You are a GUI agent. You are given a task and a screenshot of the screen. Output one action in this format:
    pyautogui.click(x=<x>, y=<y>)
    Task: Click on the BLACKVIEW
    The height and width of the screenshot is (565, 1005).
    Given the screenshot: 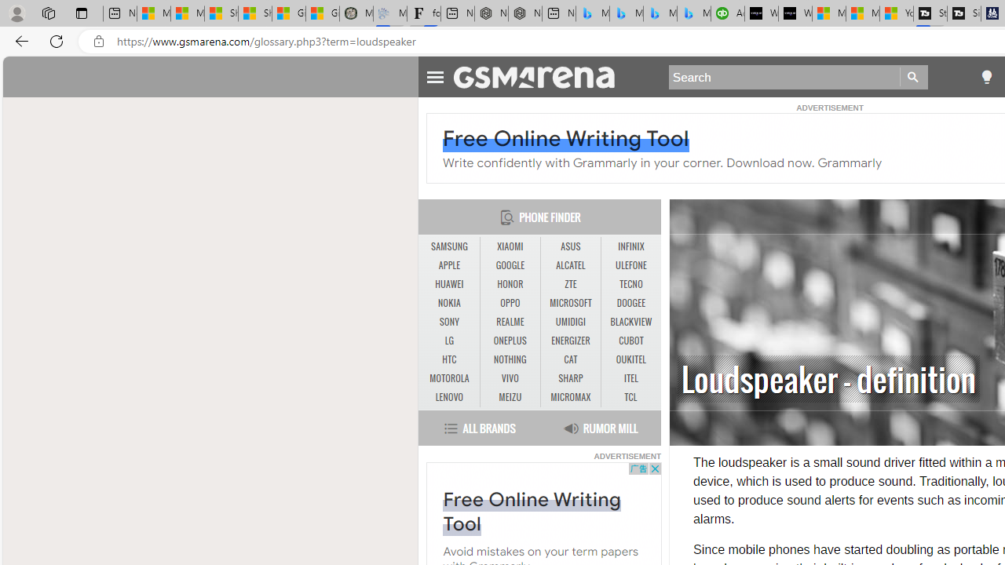 What is the action you would take?
    pyautogui.click(x=631, y=323)
    